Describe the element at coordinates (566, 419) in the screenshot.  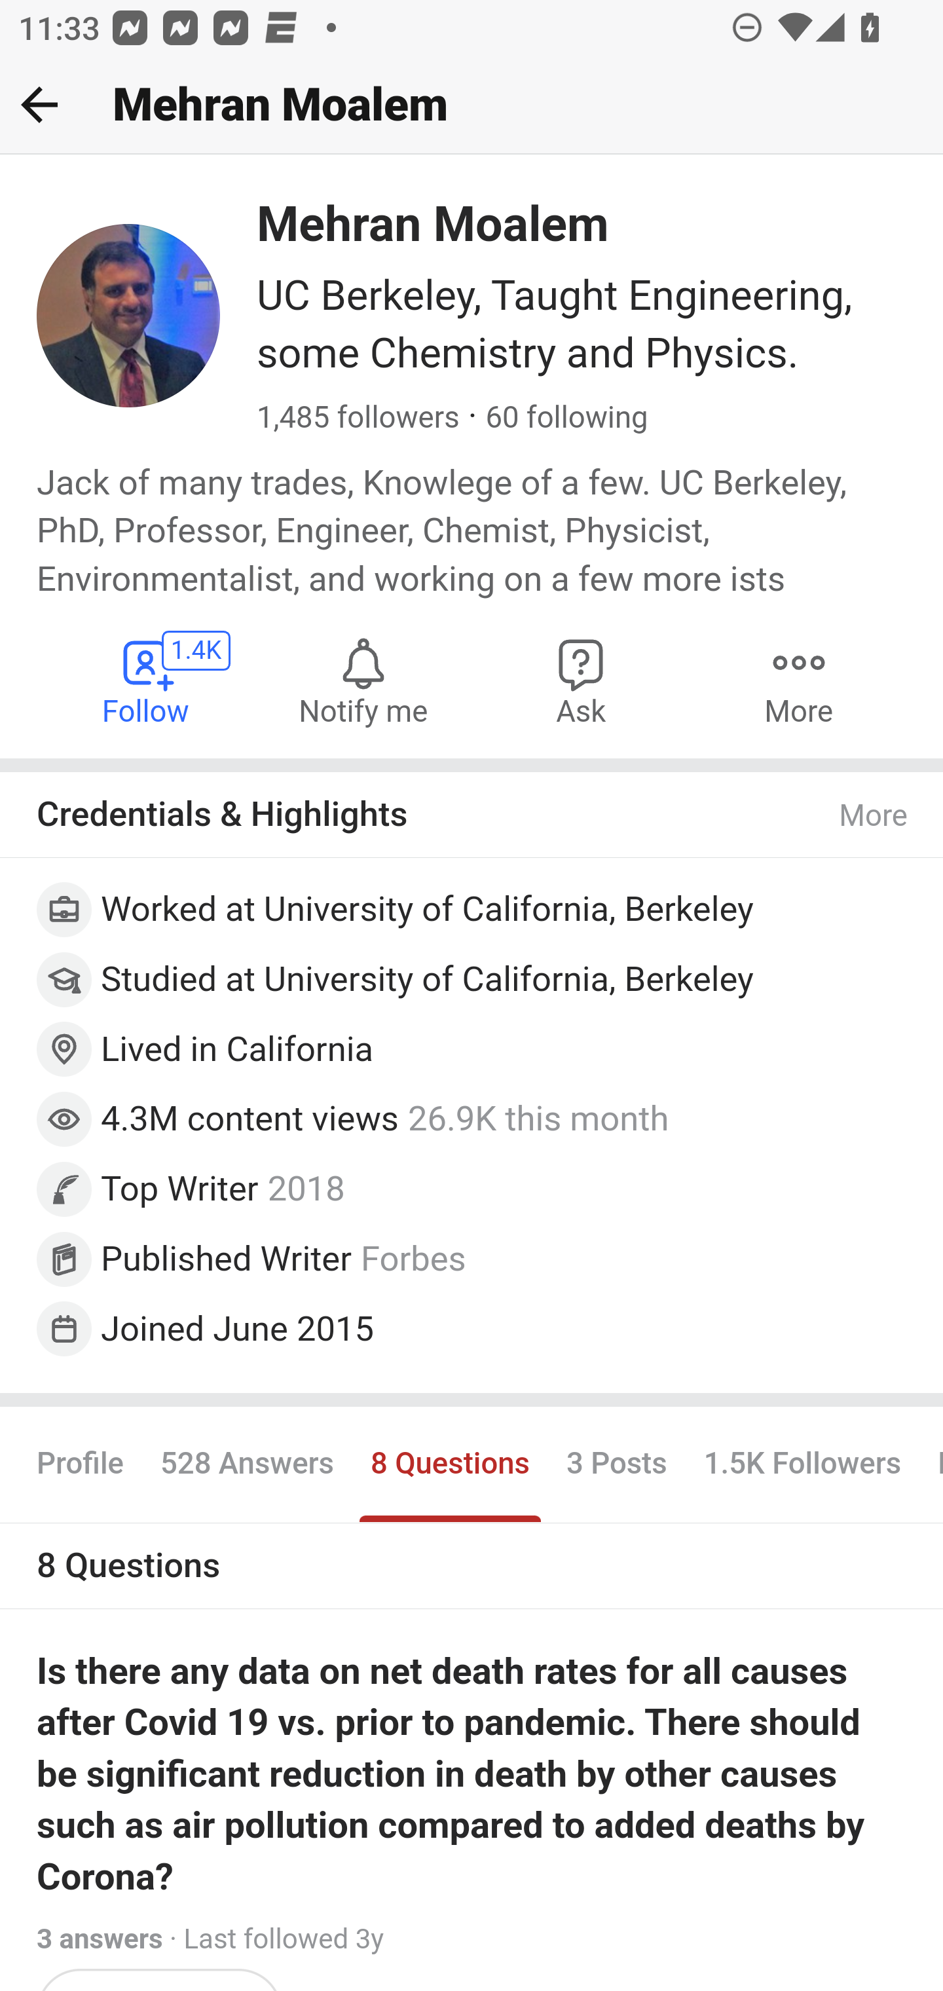
I see `60 following` at that location.